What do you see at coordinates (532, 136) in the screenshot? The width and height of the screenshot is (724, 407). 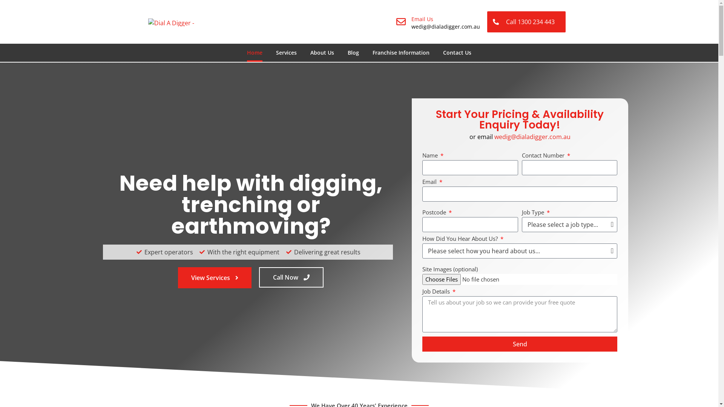 I see `wedig@dialadigger.com.au` at bounding box center [532, 136].